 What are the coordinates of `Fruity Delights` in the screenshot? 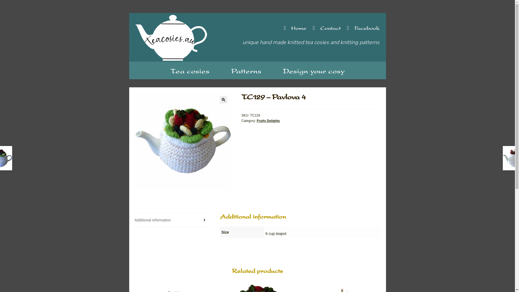 It's located at (268, 121).